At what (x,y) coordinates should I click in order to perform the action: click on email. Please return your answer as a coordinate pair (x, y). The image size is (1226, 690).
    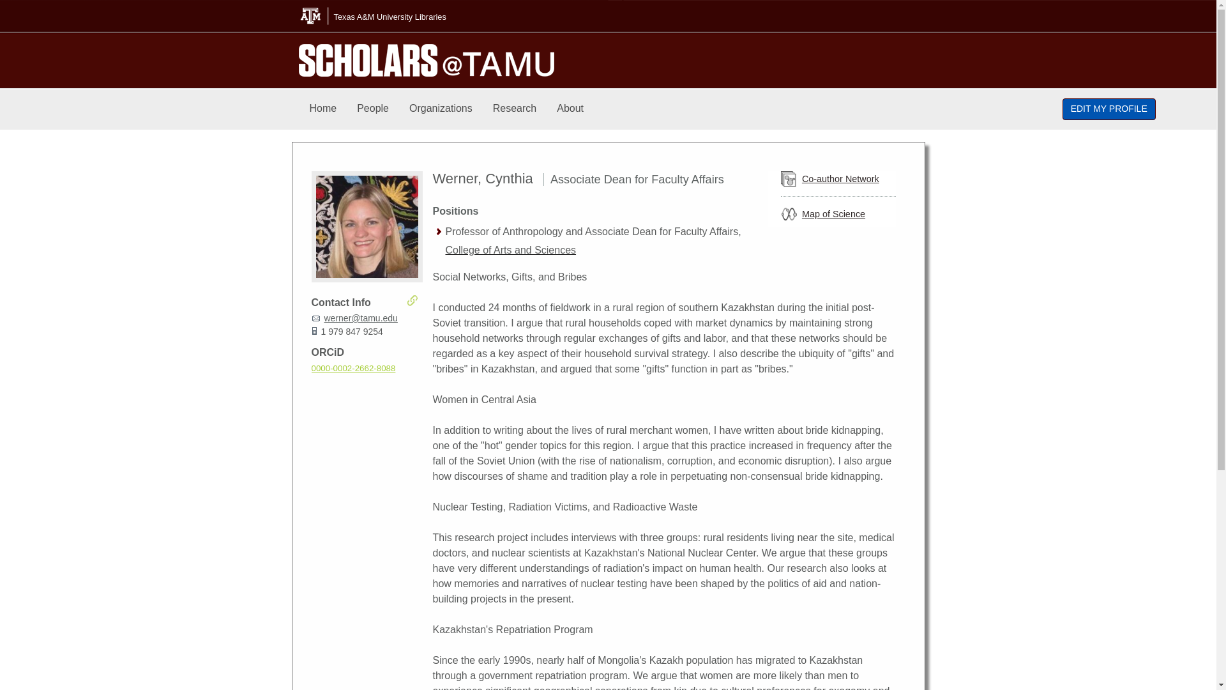
    Looking at the image, I should click on (361, 318).